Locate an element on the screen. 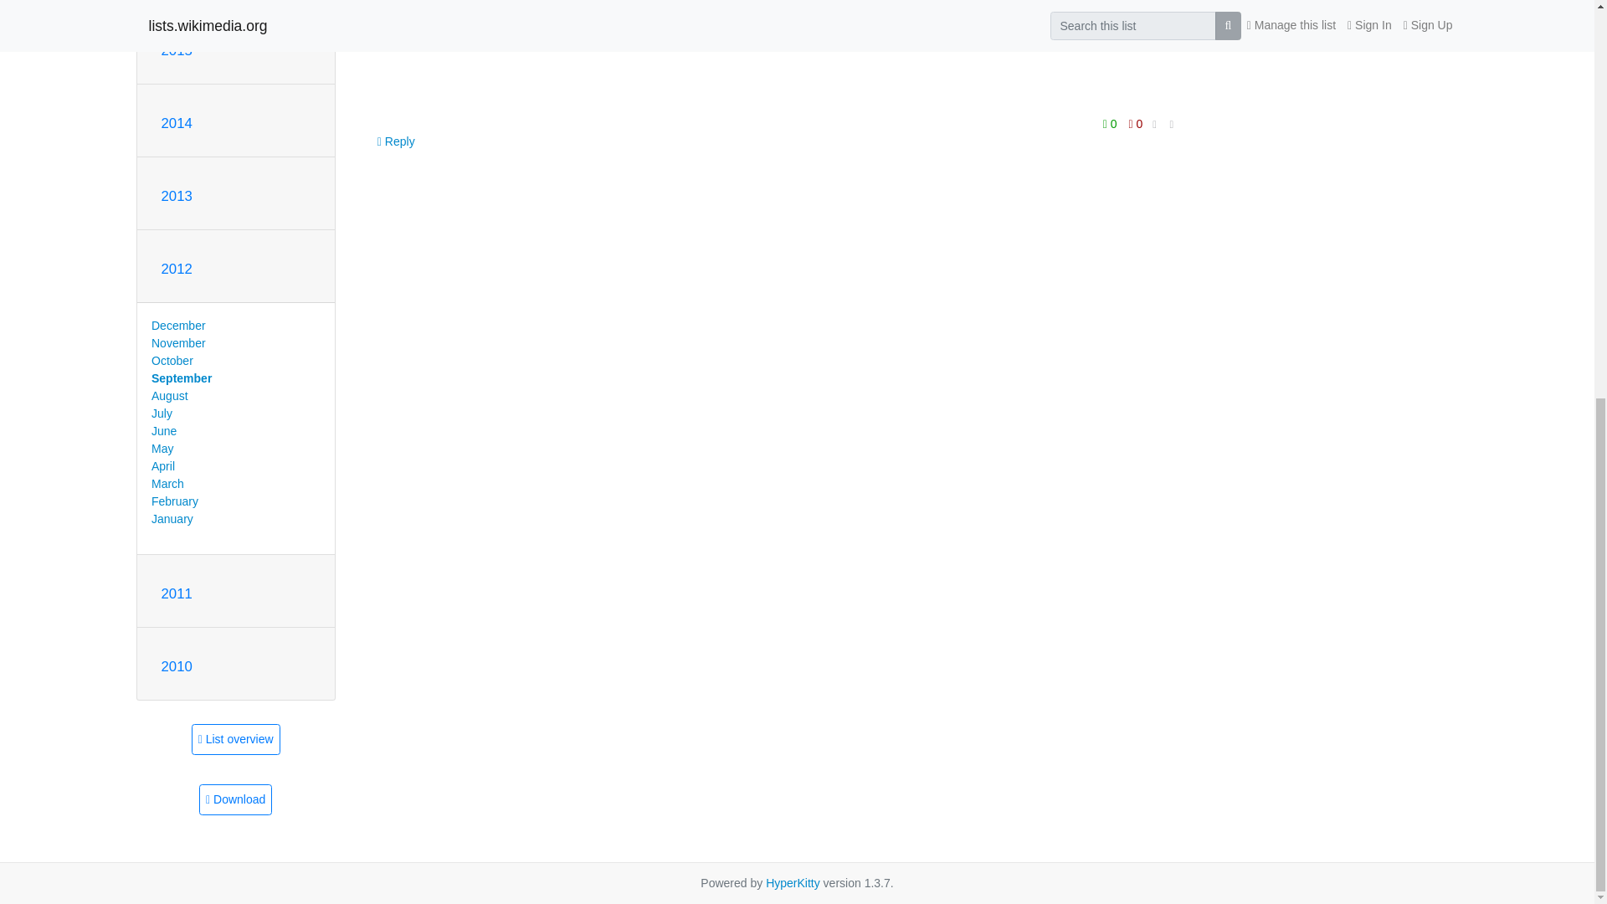 The width and height of the screenshot is (1607, 904). Sign in to reply online is located at coordinates (397, 141).